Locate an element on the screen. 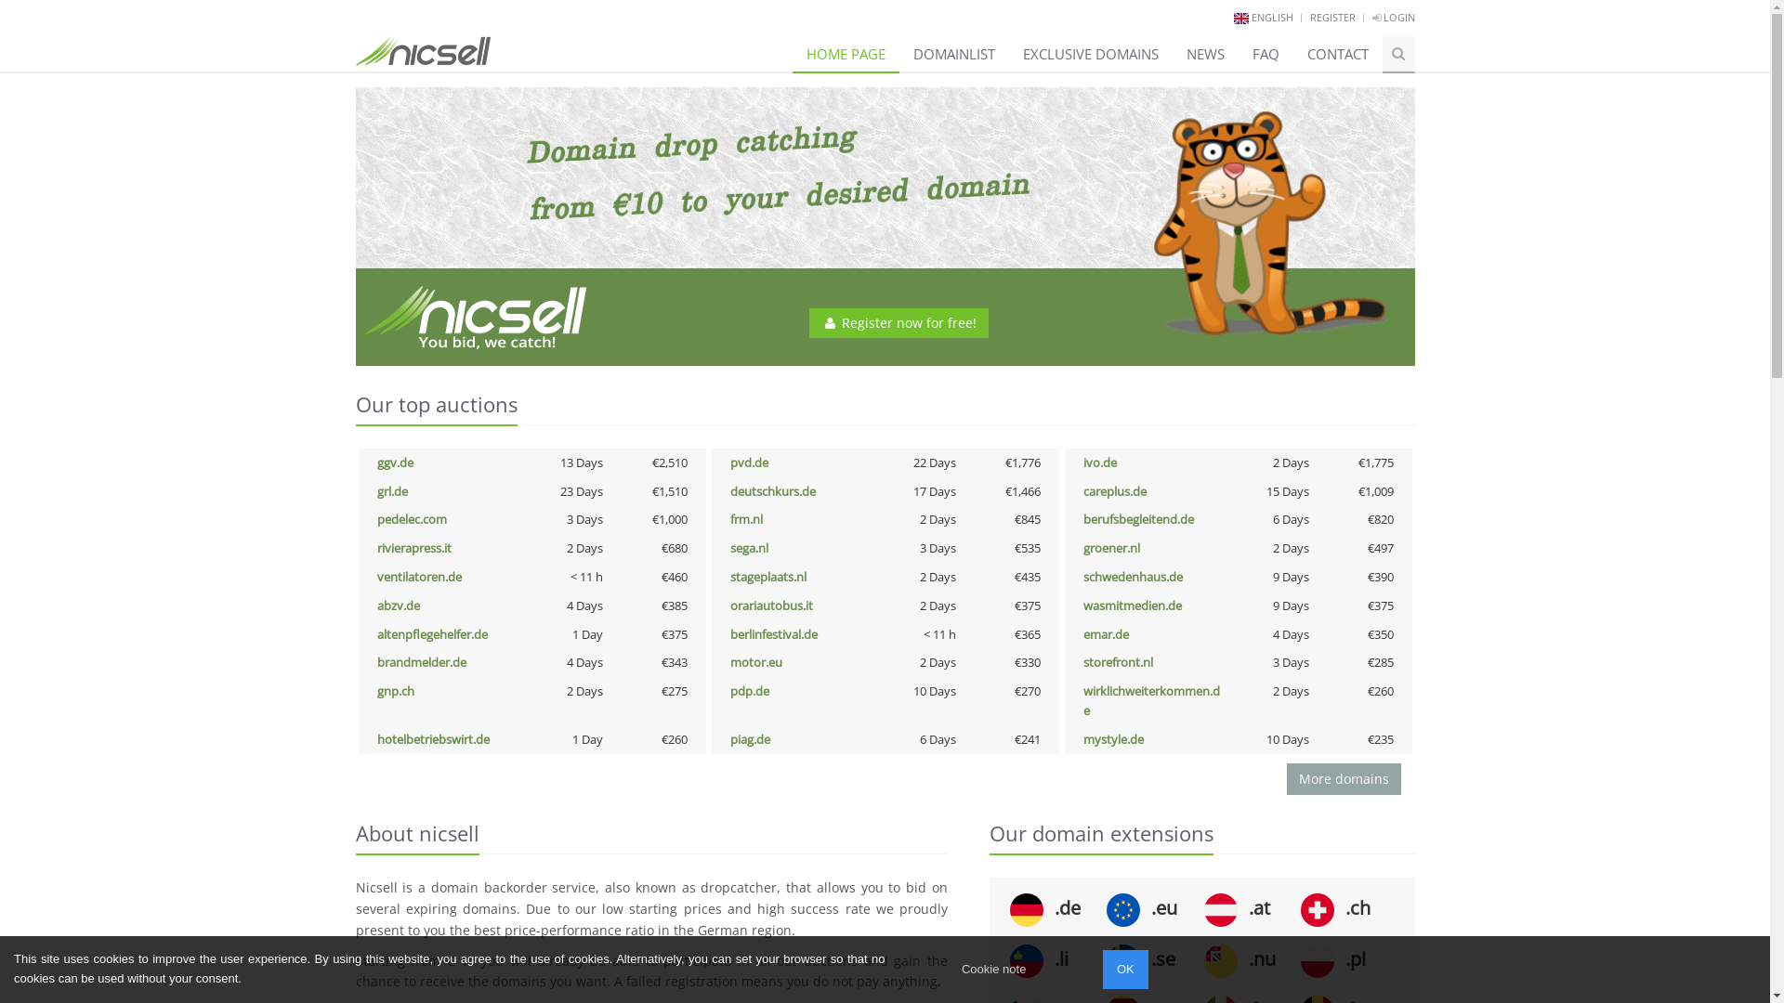  HOME PAGE is located at coordinates (846, 54).